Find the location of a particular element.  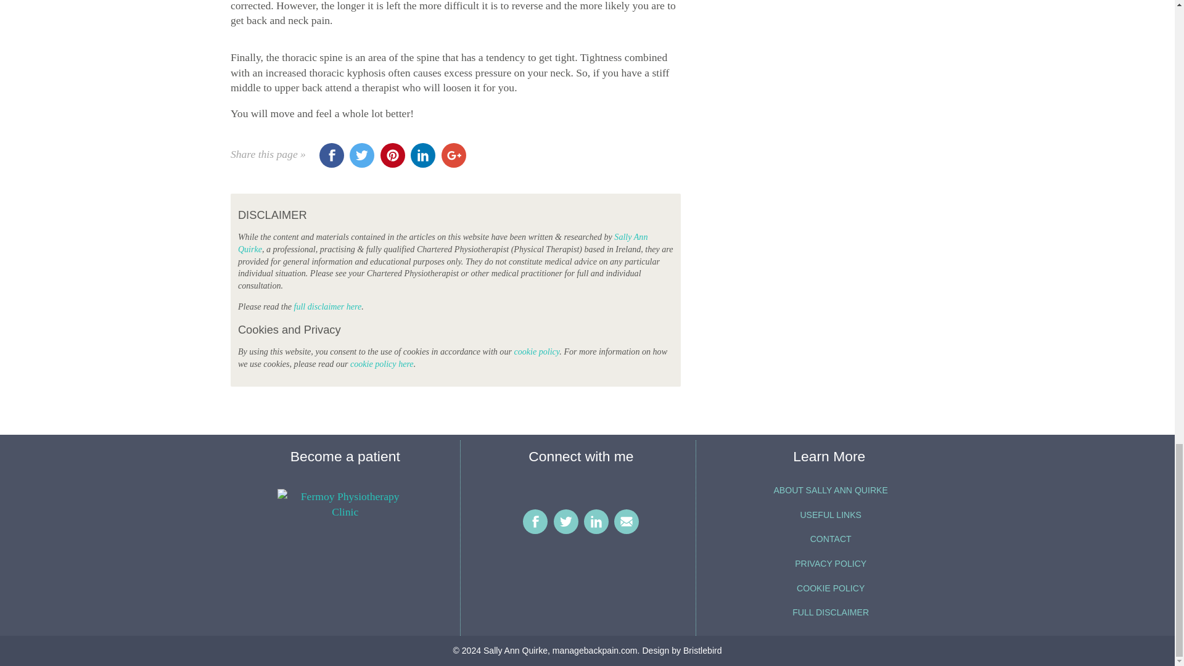

Share on Pinterest is located at coordinates (392, 155).